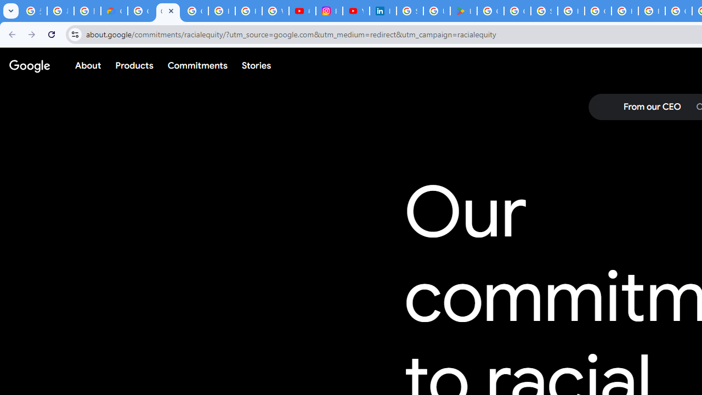  What do you see at coordinates (197, 65) in the screenshot?
I see `Commitments` at bounding box center [197, 65].